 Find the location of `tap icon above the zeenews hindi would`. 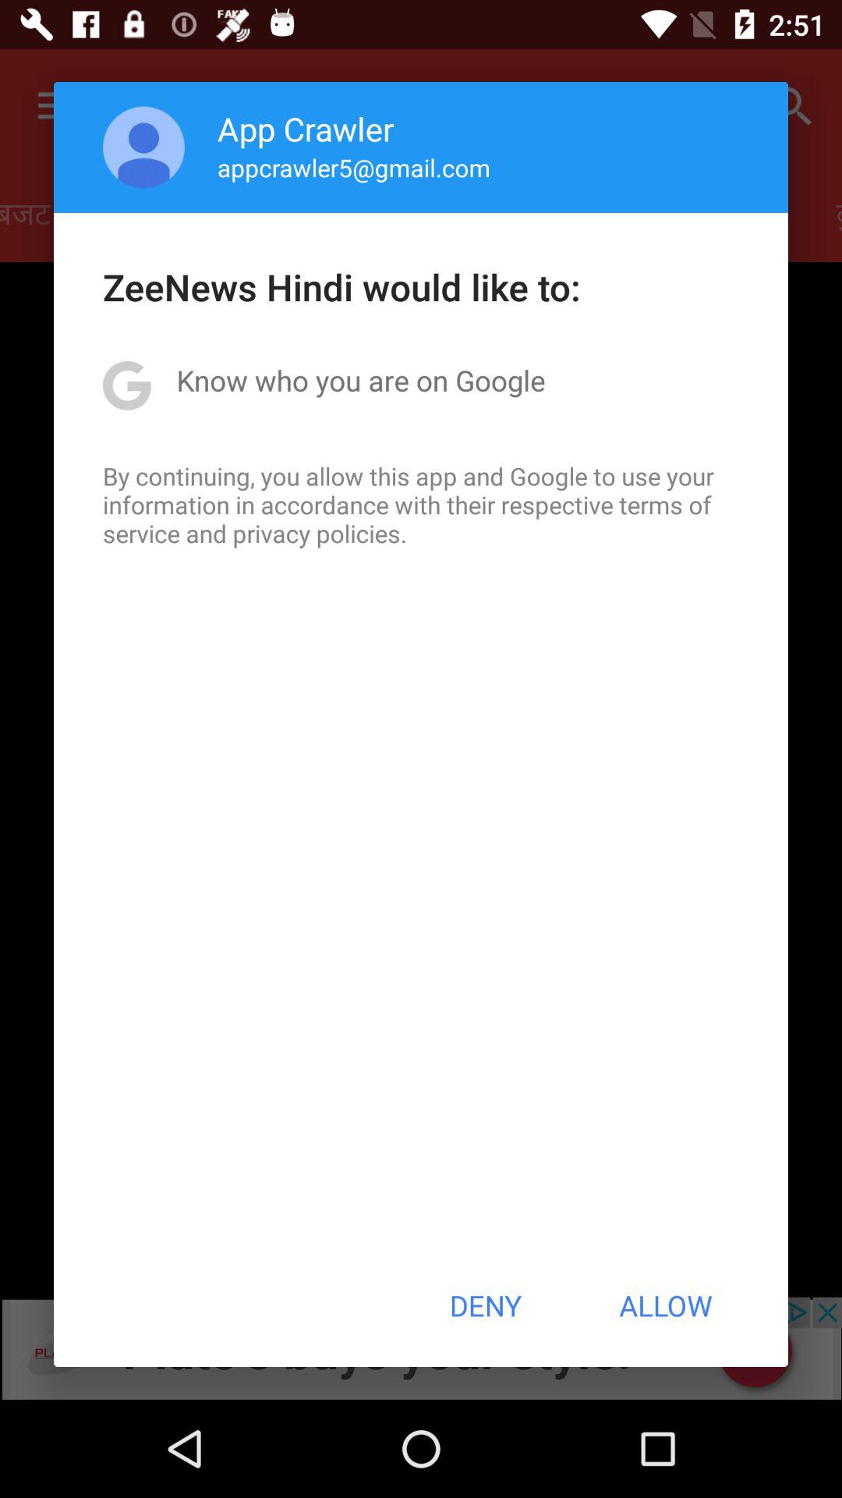

tap icon above the zeenews hindi would is located at coordinates (354, 167).